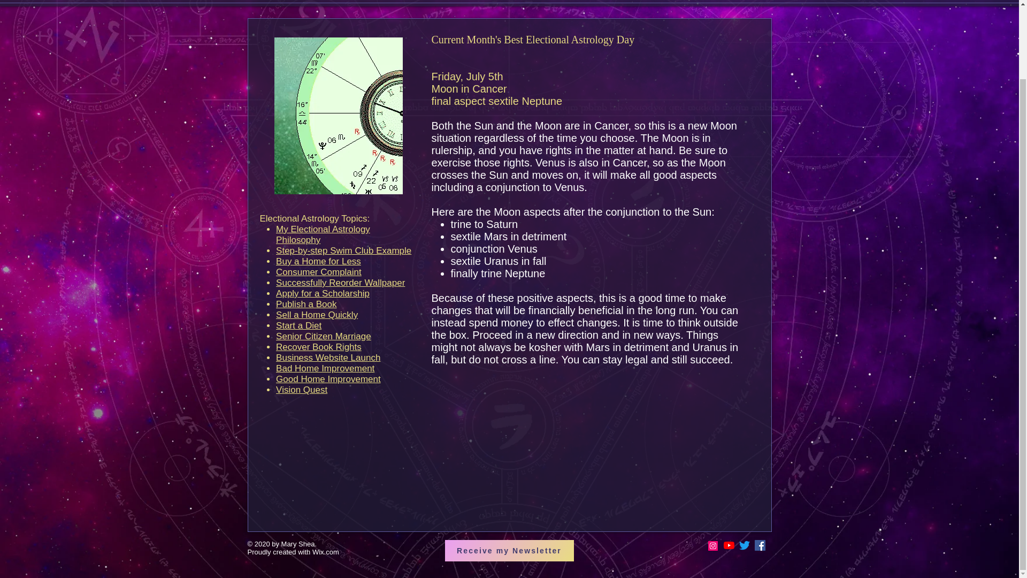 The image size is (1027, 578). What do you see at coordinates (325, 368) in the screenshot?
I see `Bad Home Improvement` at bounding box center [325, 368].